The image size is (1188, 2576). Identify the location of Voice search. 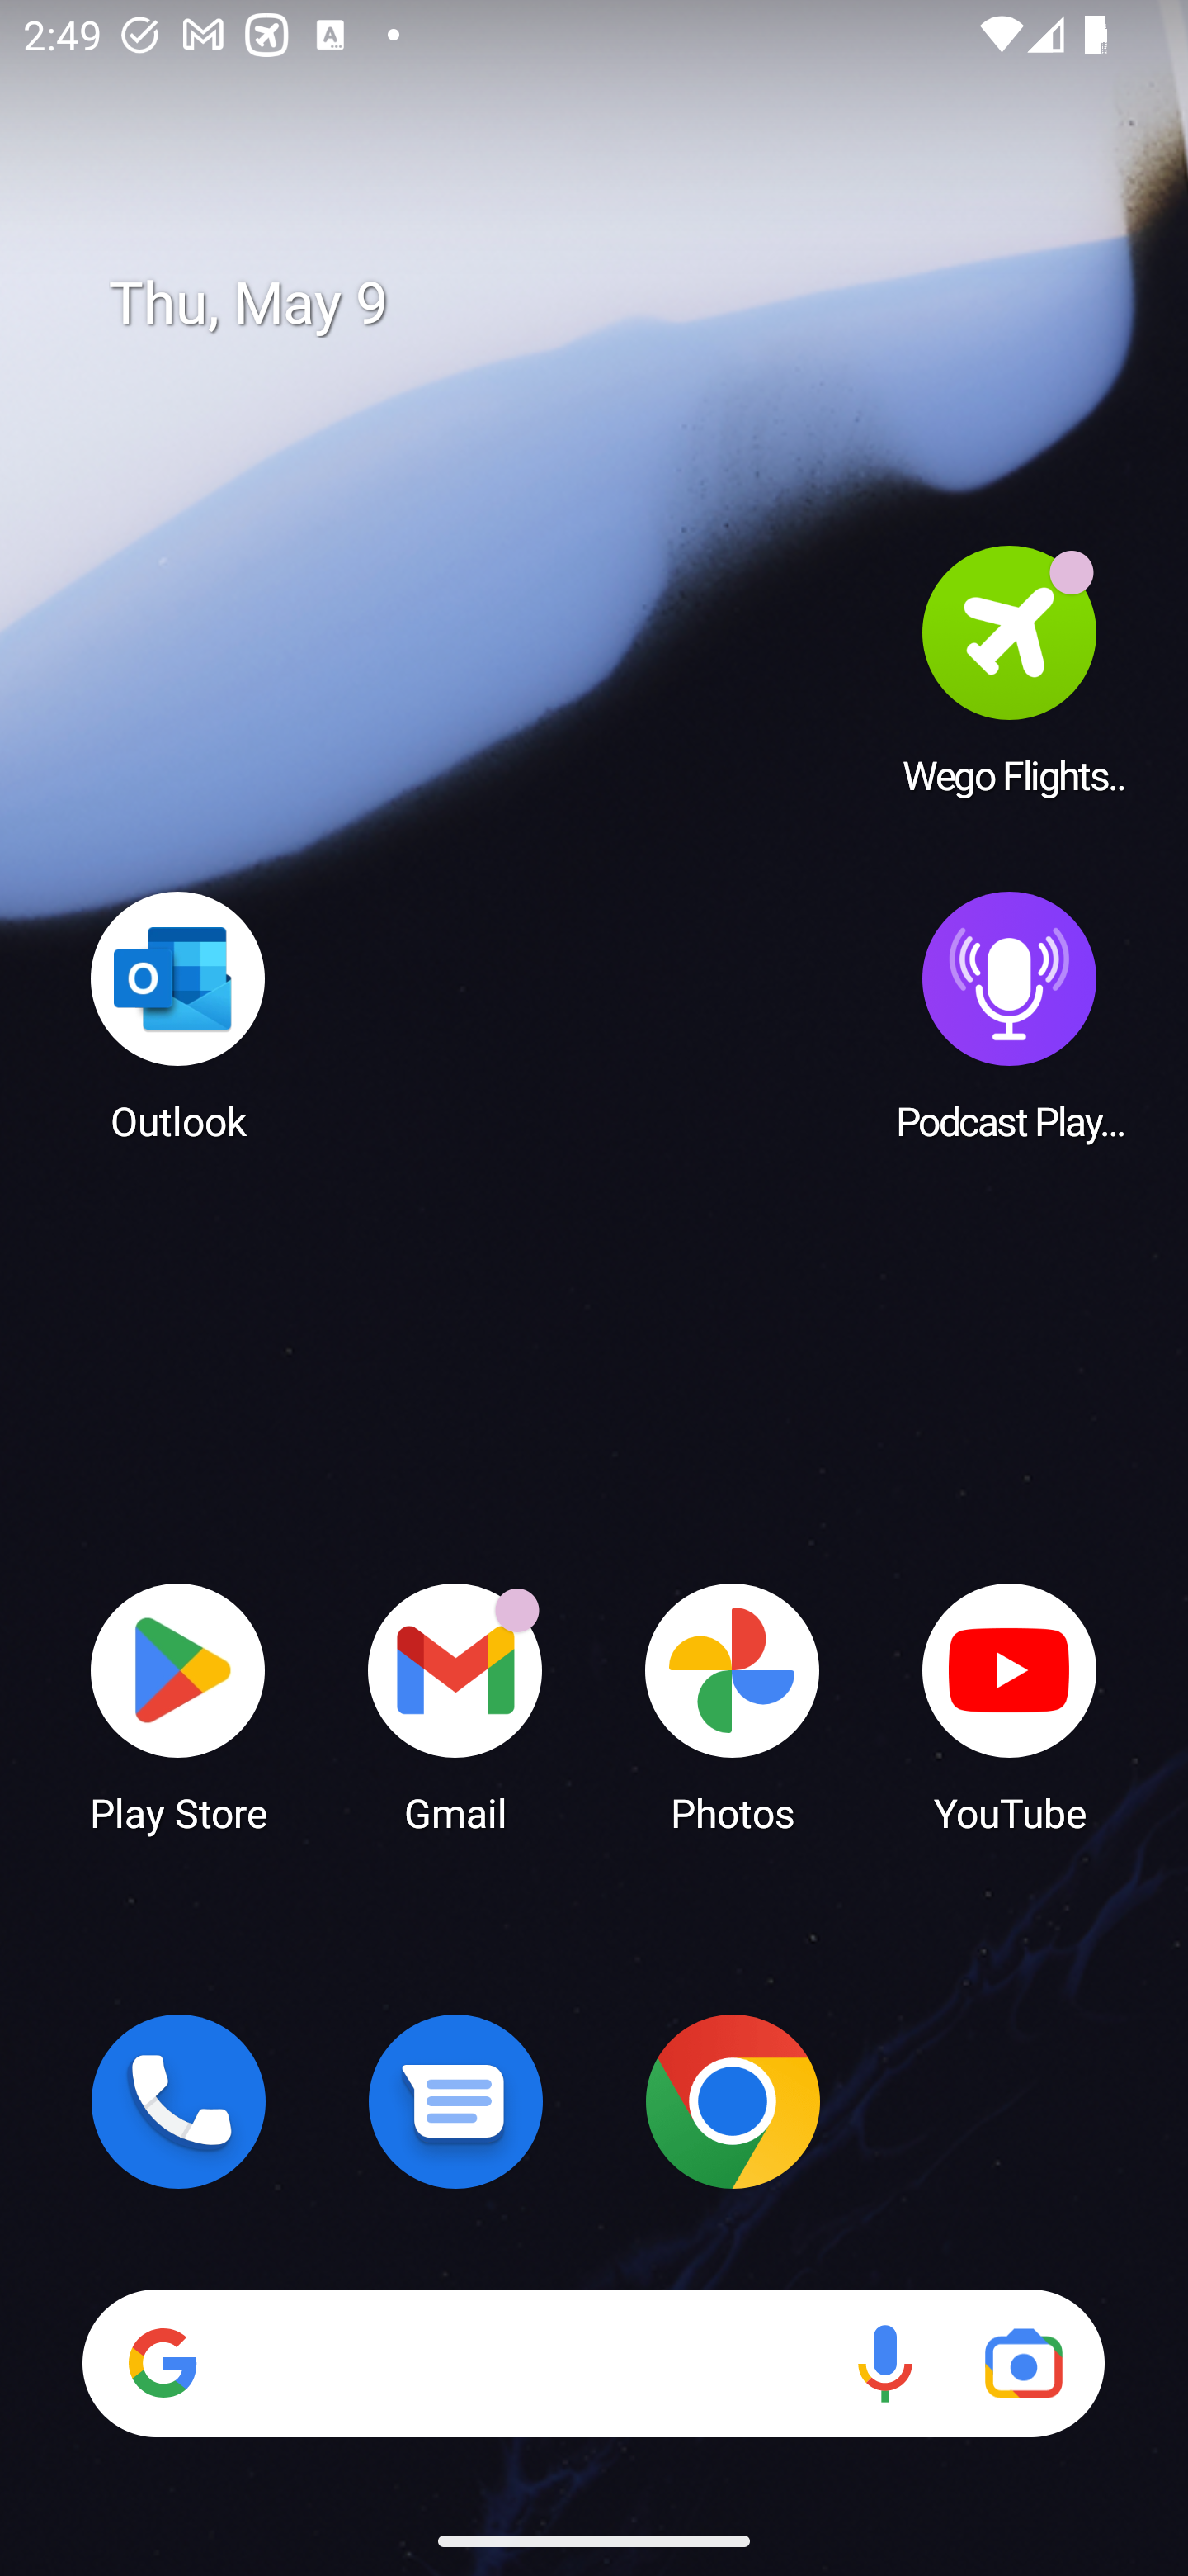
(884, 2363).